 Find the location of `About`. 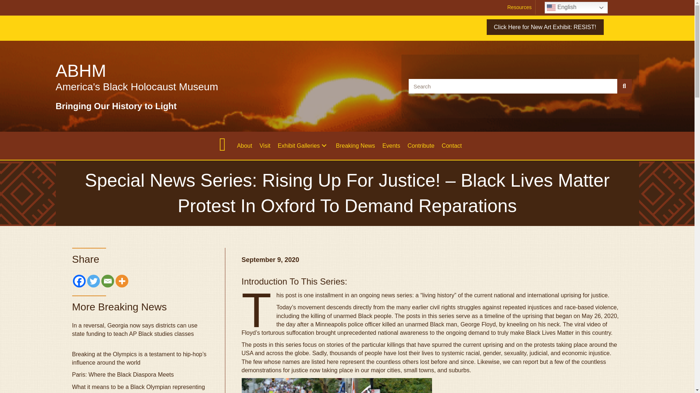

About is located at coordinates (244, 146).